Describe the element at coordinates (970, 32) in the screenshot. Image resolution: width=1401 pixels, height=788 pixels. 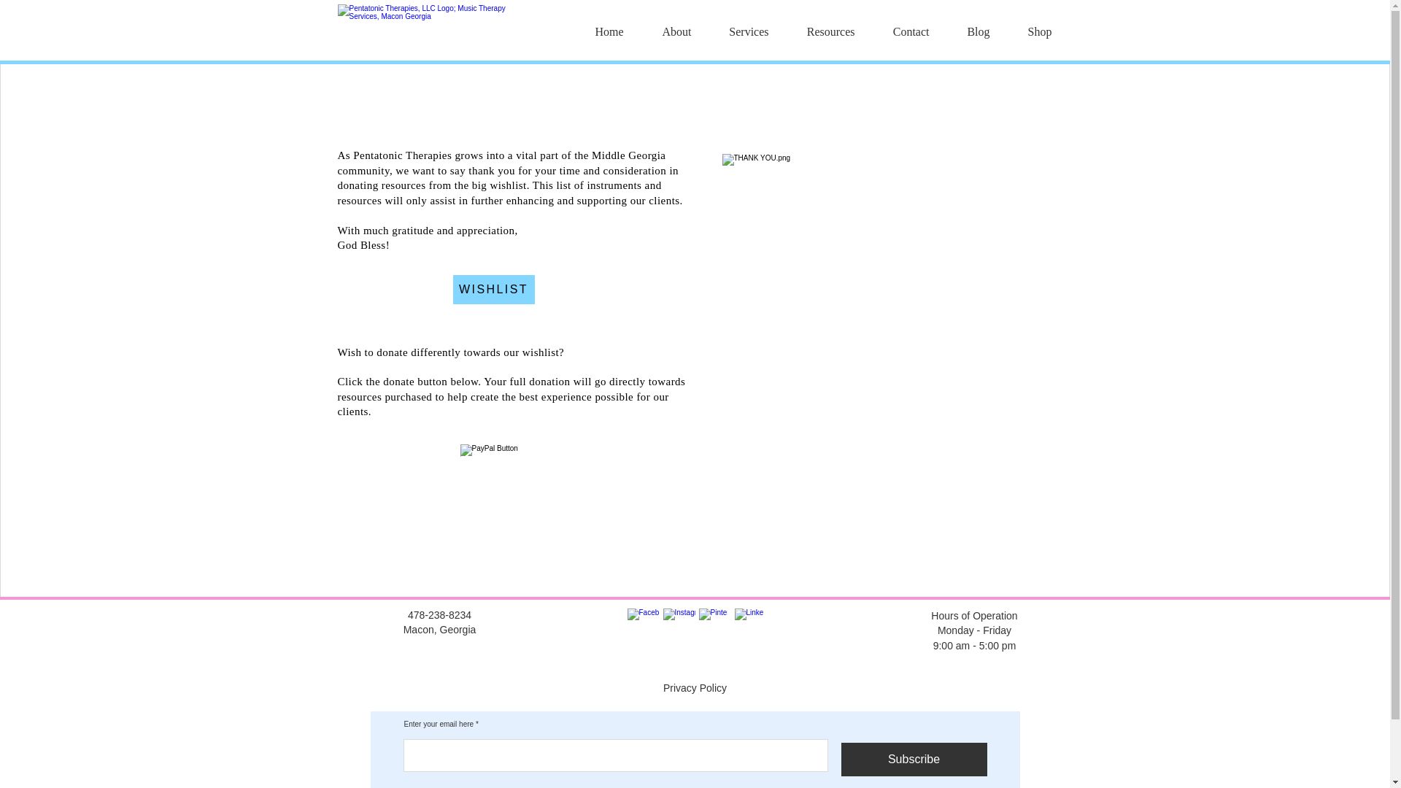
I see `Blog` at that location.